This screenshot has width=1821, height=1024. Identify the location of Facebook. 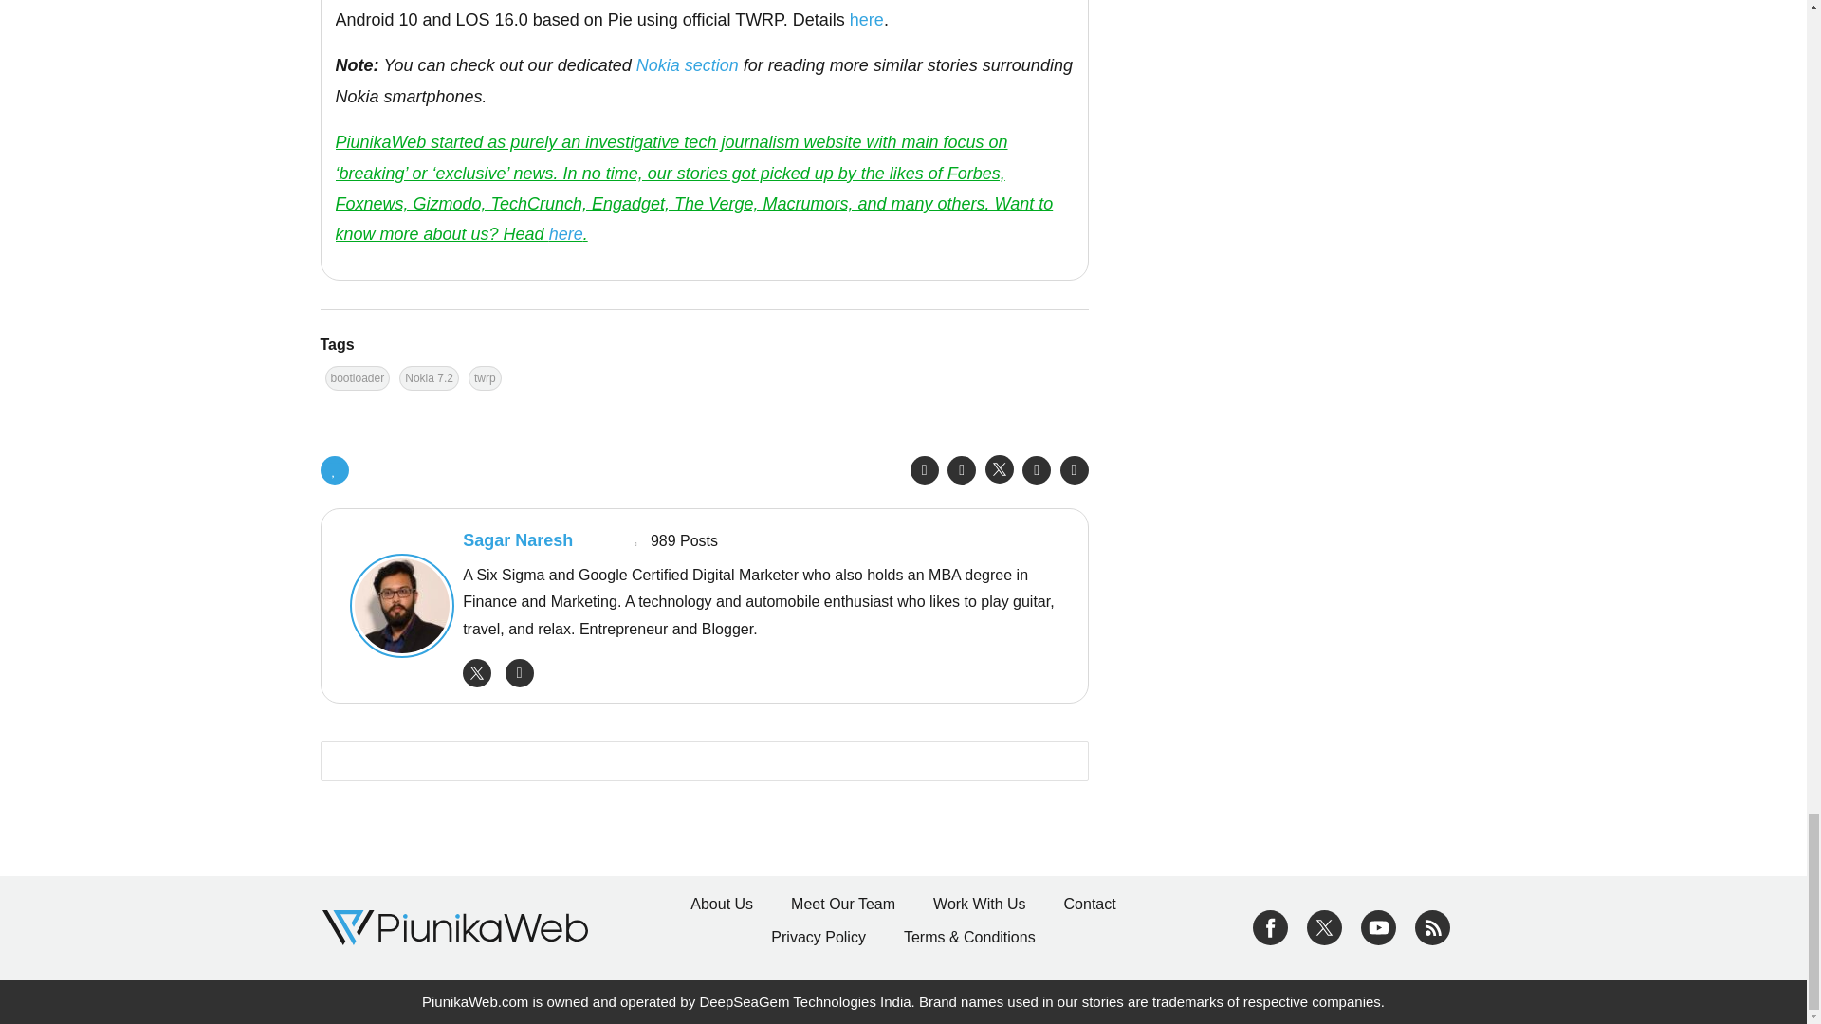
(1269, 926).